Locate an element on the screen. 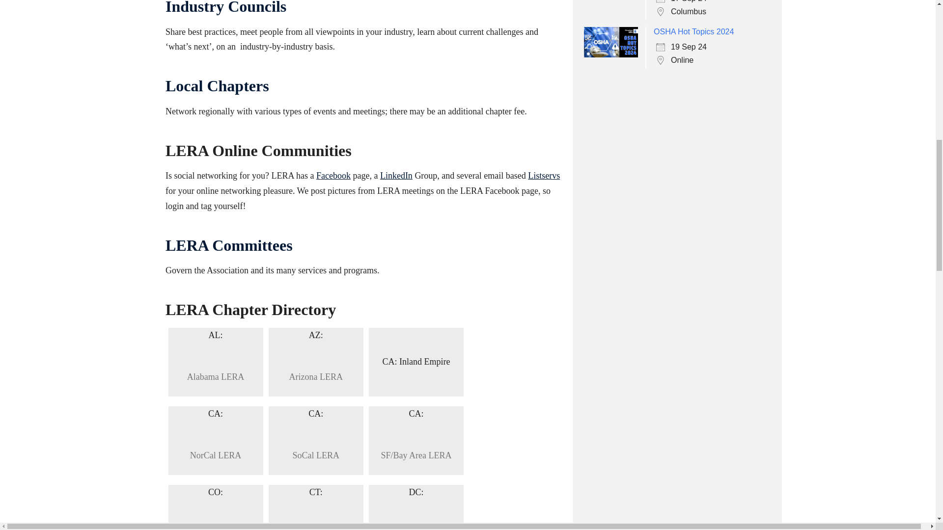 Image resolution: width=943 pixels, height=530 pixels. Facebook is located at coordinates (333, 176).